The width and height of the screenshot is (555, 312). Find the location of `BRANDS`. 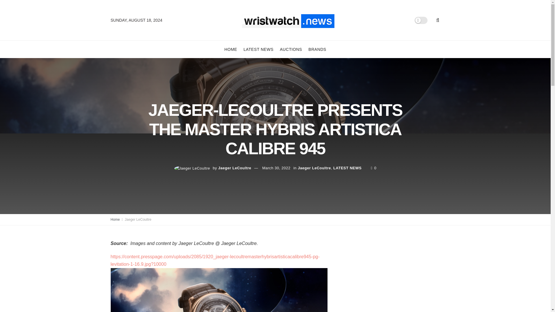

BRANDS is located at coordinates (317, 49).